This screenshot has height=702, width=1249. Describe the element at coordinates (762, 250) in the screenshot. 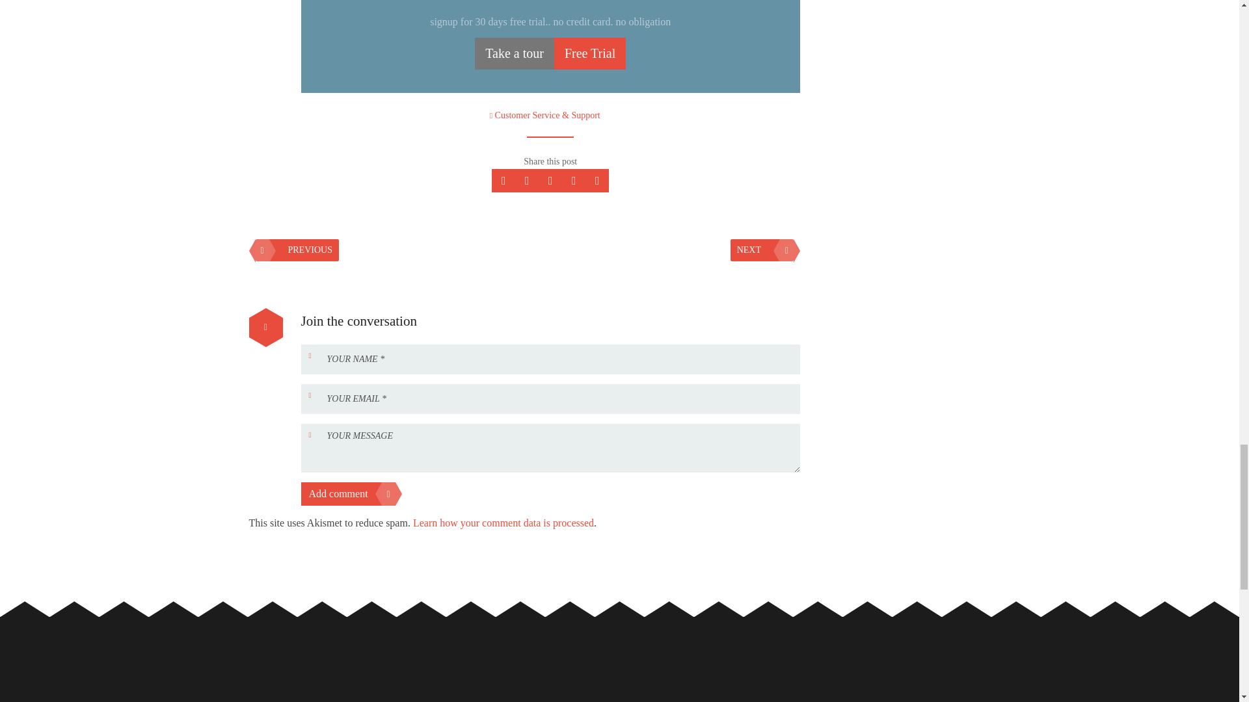

I see `NEXT` at that location.